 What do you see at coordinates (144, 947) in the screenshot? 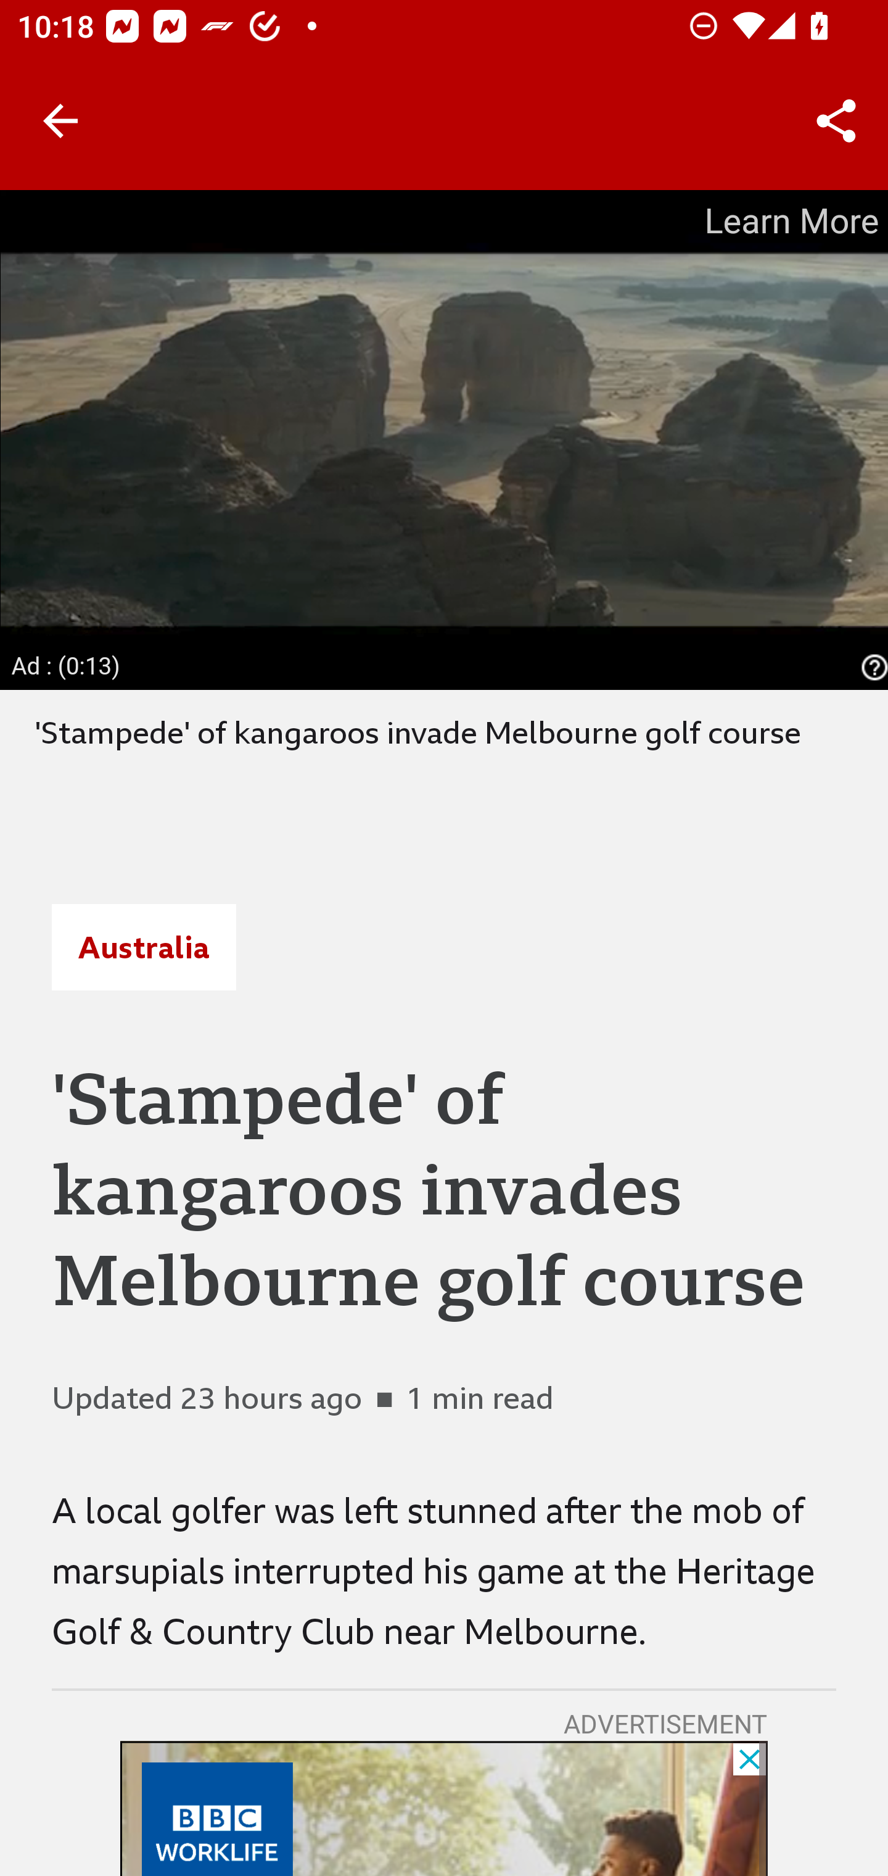
I see `Australia` at bounding box center [144, 947].